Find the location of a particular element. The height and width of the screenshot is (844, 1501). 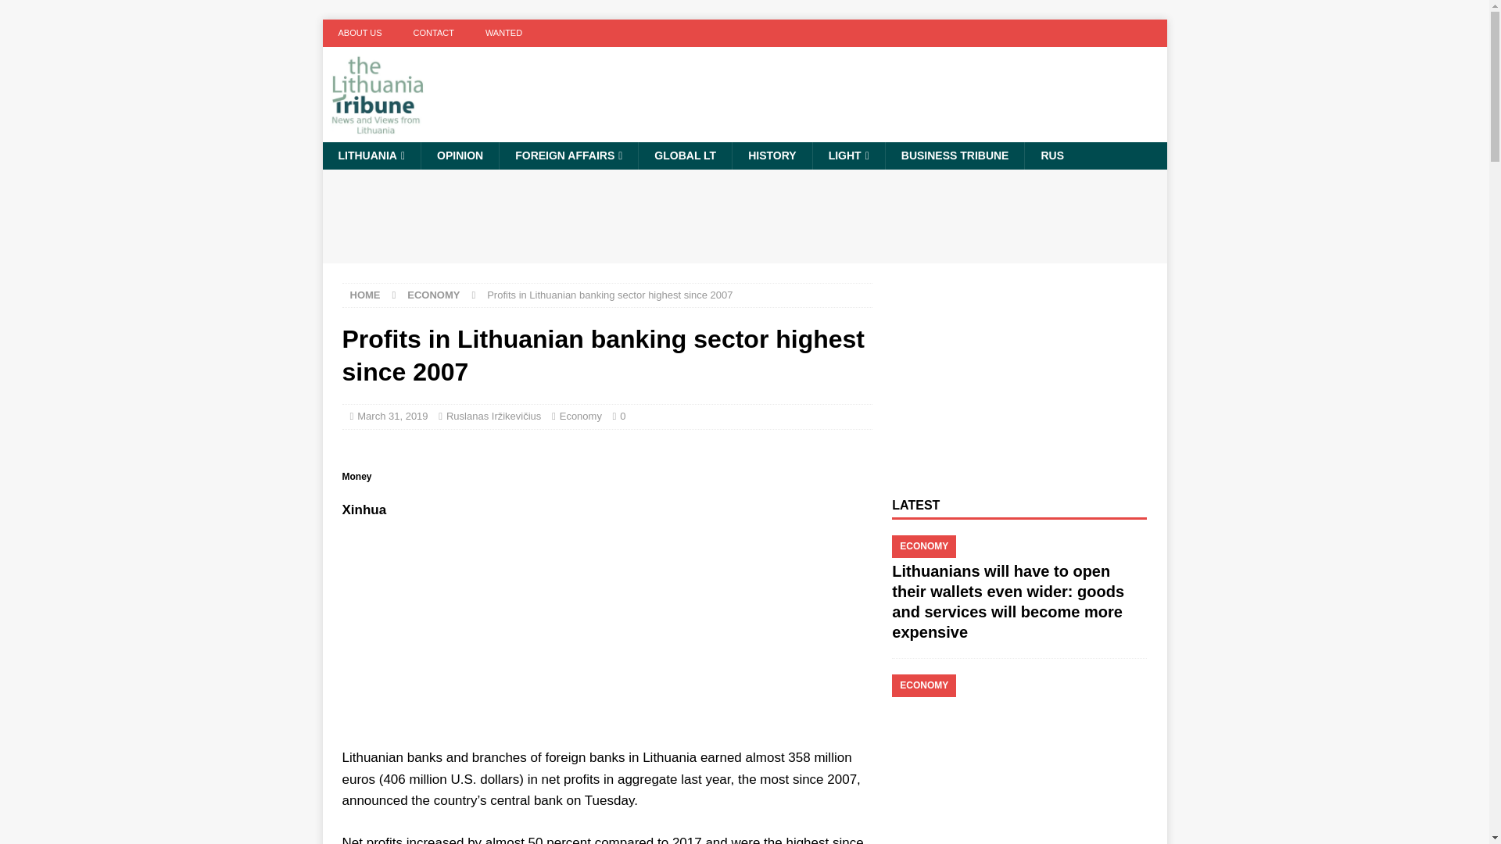

WANTED is located at coordinates (503, 33).